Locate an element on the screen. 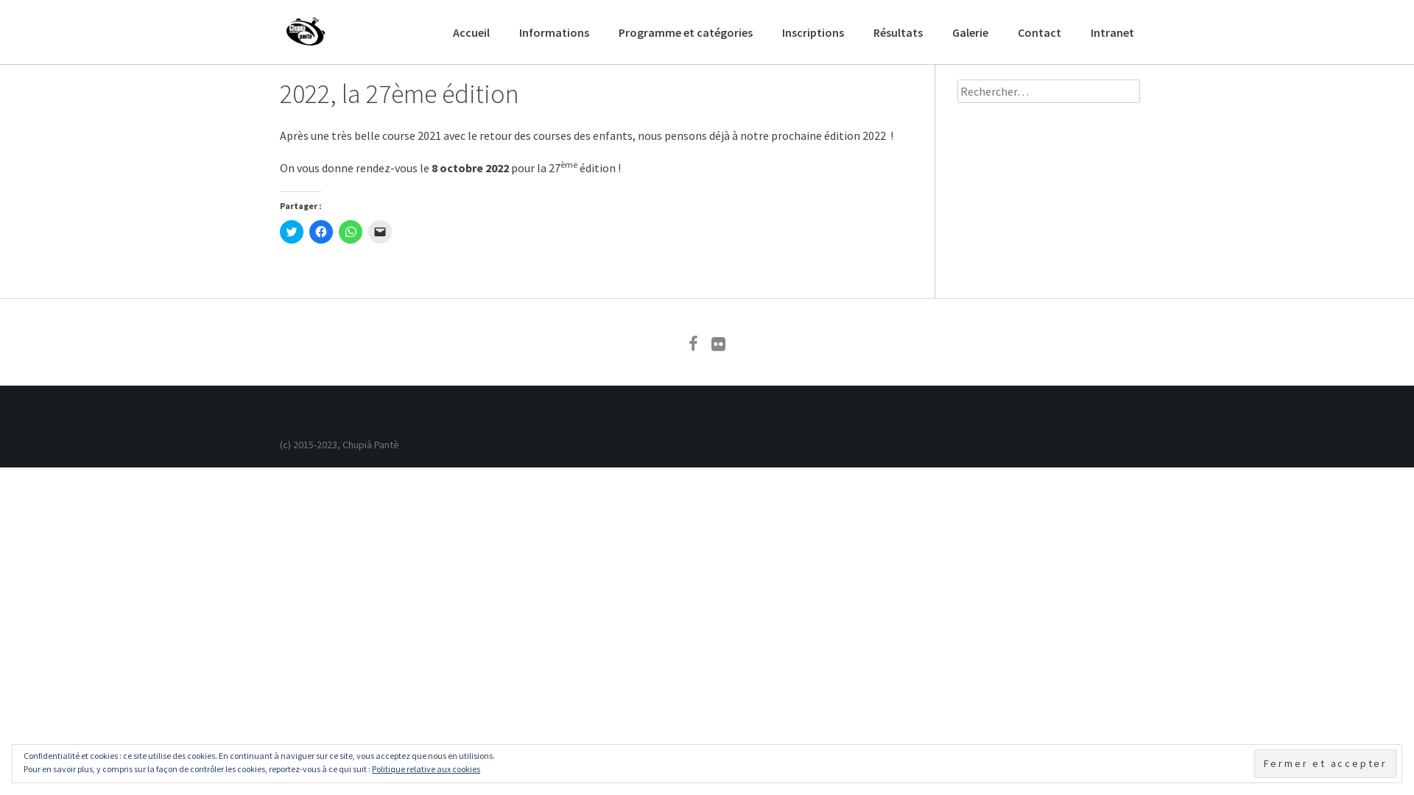 Image resolution: width=1414 pixels, height=795 pixels. Intranet is located at coordinates (1112, 32).